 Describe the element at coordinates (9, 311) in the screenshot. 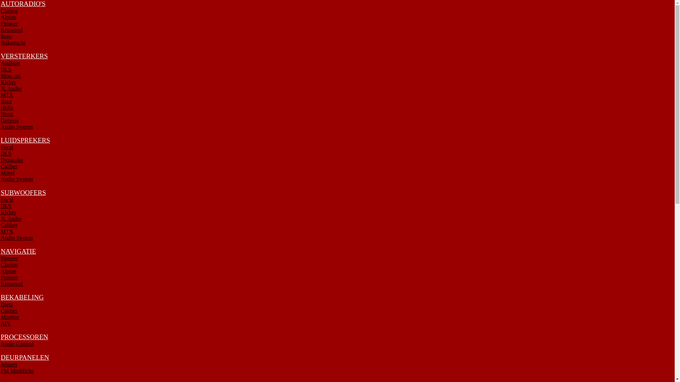

I see `Caliber` at that location.